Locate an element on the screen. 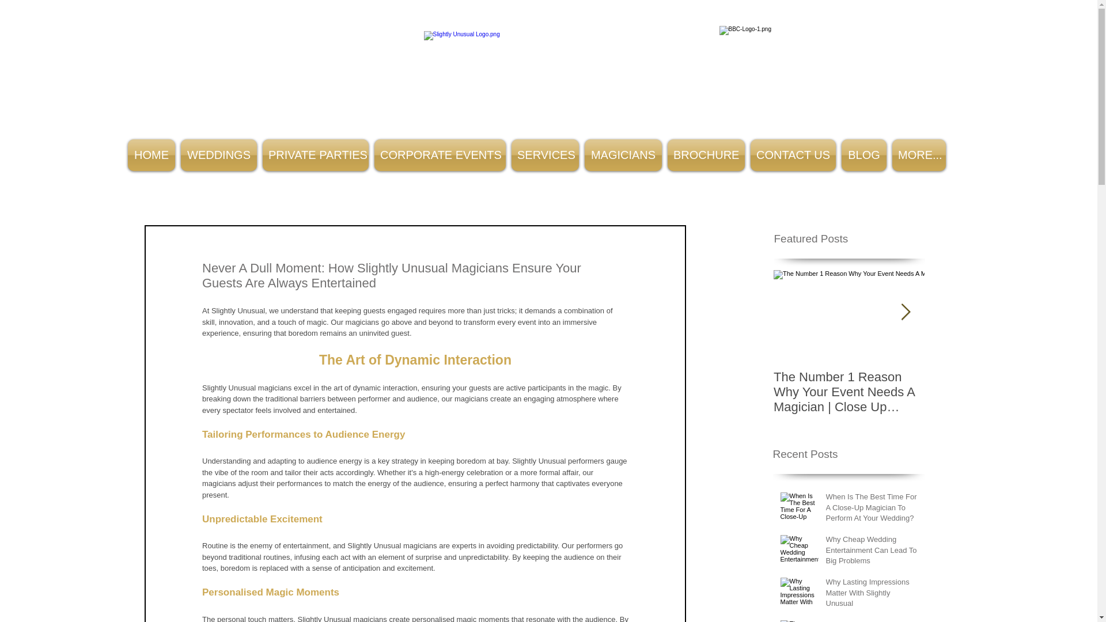 The height and width of the screenshot is (622, 1106). HOME is located at coordinates (151, 155).